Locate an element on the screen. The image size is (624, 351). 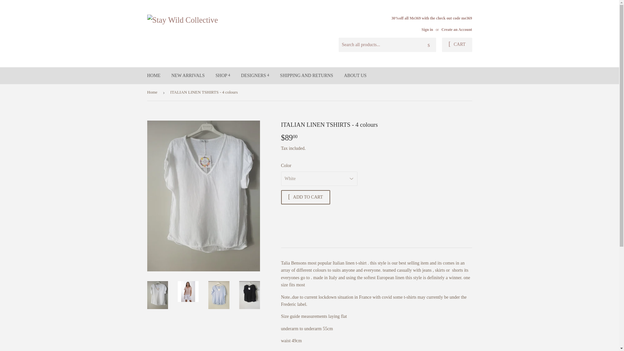
NEW ARRIVALS is located at coordinates (188, 76).